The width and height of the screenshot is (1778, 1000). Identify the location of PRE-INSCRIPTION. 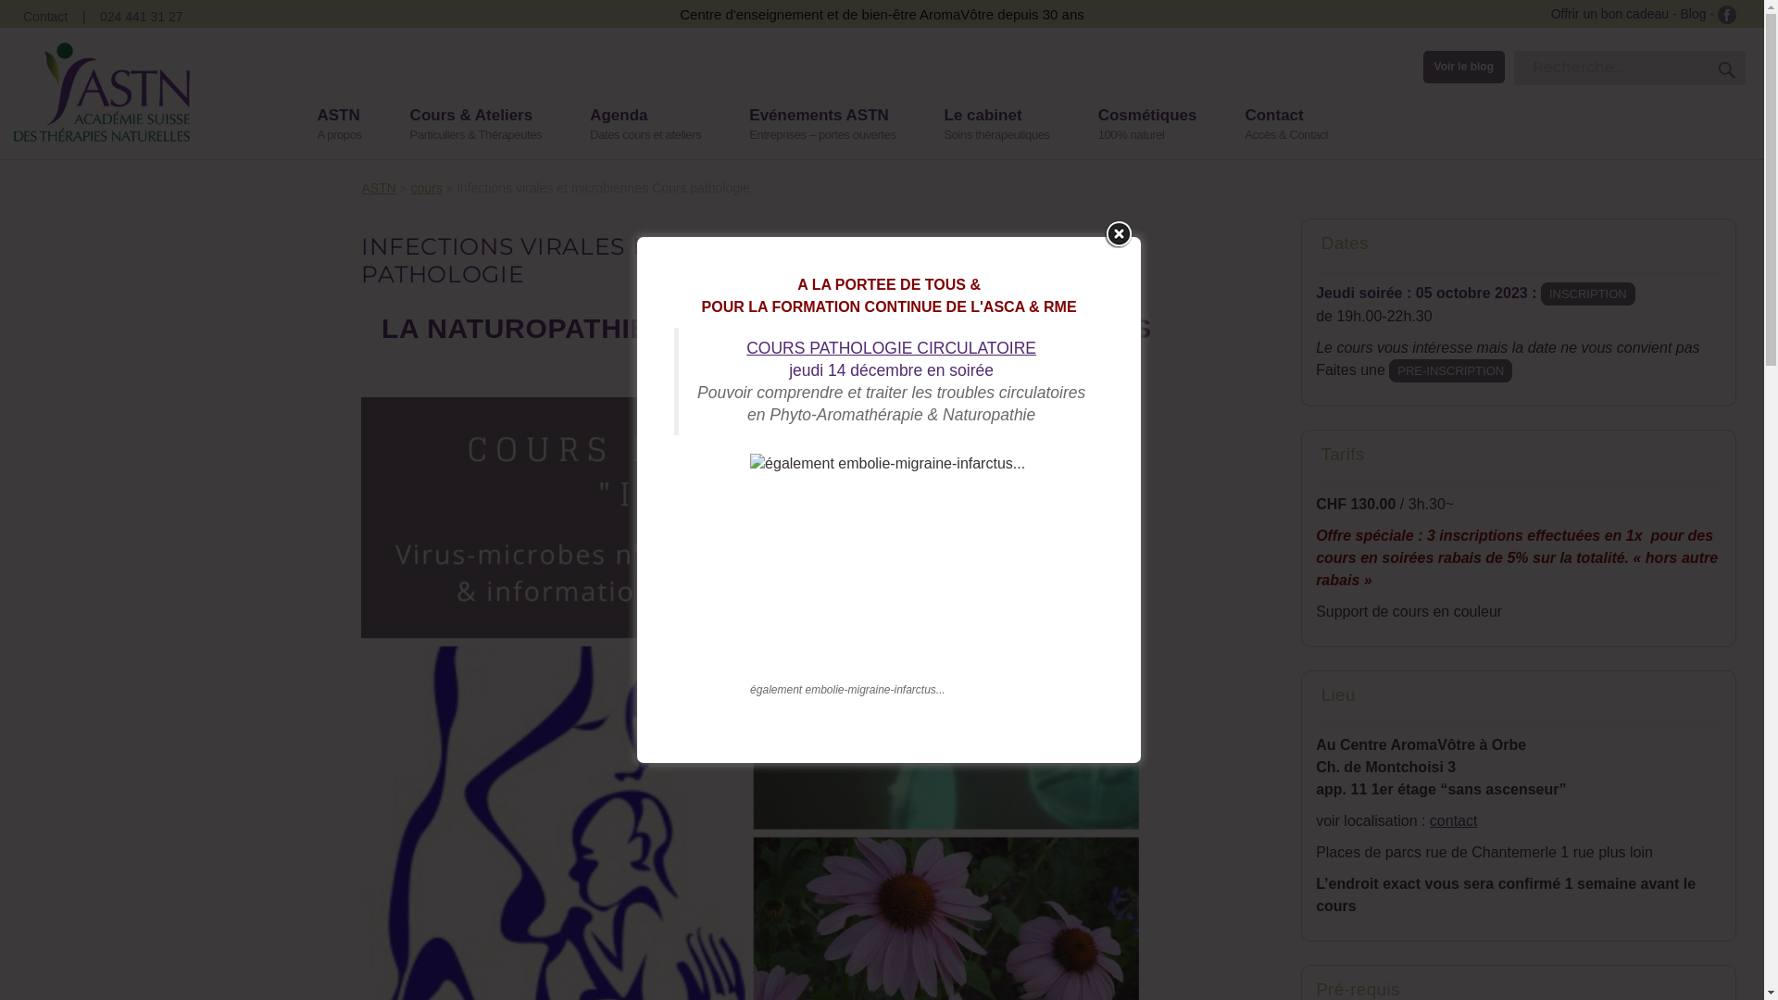
(1450, 370).